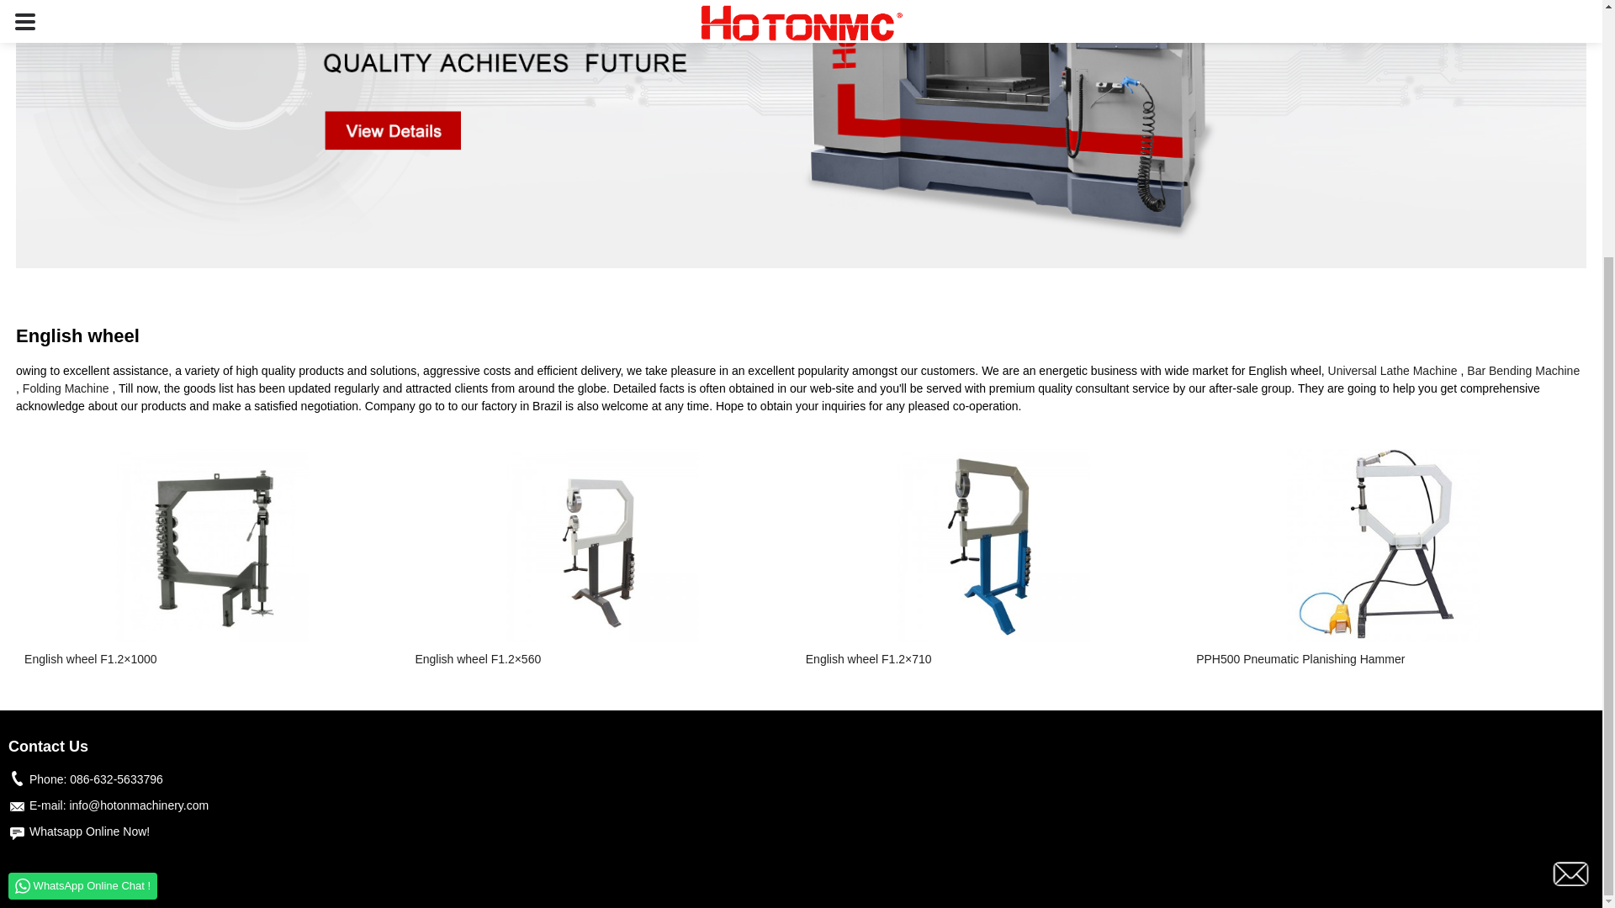 The image size is (1615, 908). I want to click on PPH500 Pneumatic Planishing Hammer, so click(1383, 659).